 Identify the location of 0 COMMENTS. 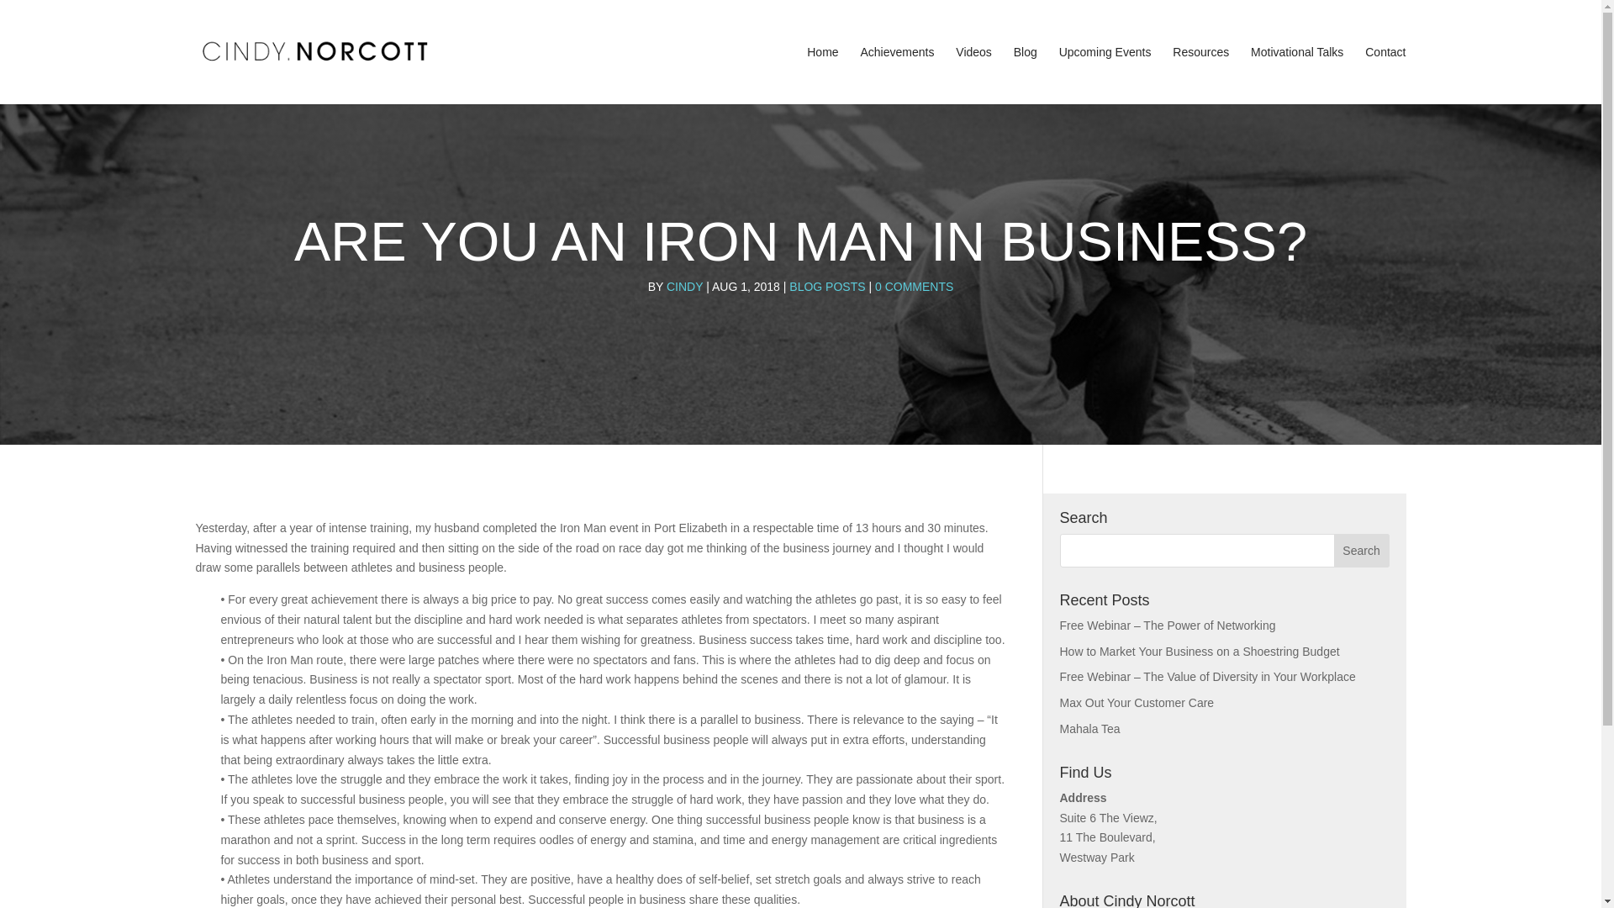
(914, 286).